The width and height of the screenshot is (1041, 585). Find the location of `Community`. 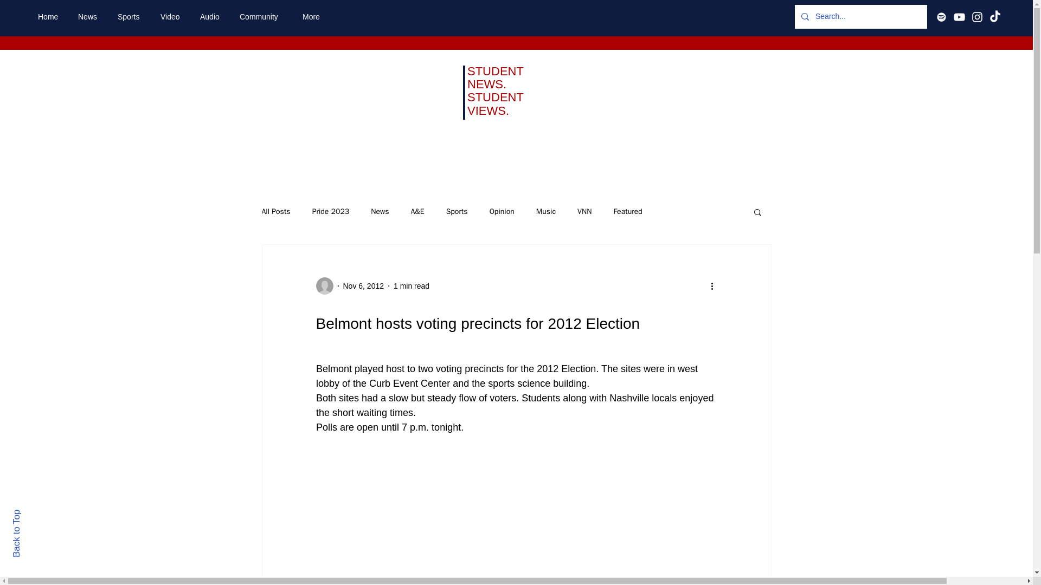

Community is located at coordinates (262, 17).